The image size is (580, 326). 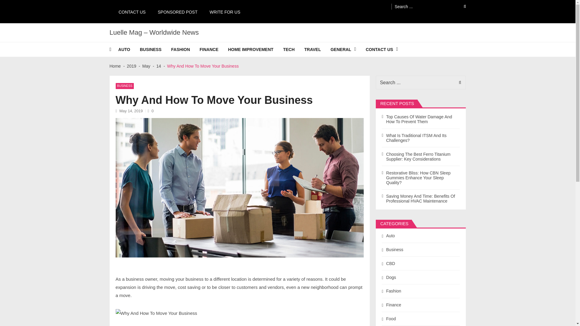 What do you see at coordinates (155, 50) in the screenshot?
I see `BUSINESS` at bounding box center [155, 50].